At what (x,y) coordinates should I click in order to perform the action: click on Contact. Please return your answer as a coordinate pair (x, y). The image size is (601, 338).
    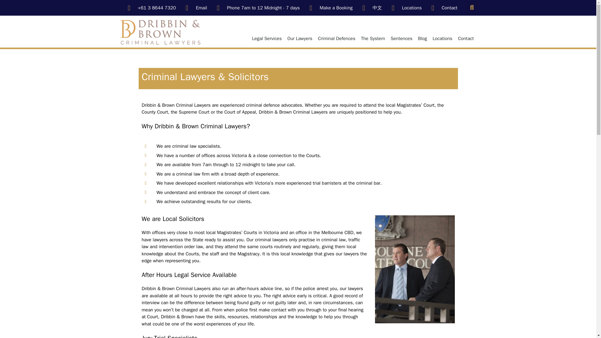
    Looking at the image, I should click on (466, 38).